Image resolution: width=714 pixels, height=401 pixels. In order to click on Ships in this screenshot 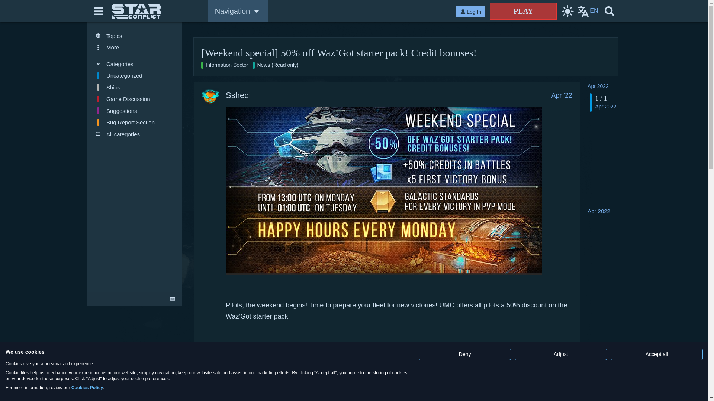, I will do `click(135, 87)`.